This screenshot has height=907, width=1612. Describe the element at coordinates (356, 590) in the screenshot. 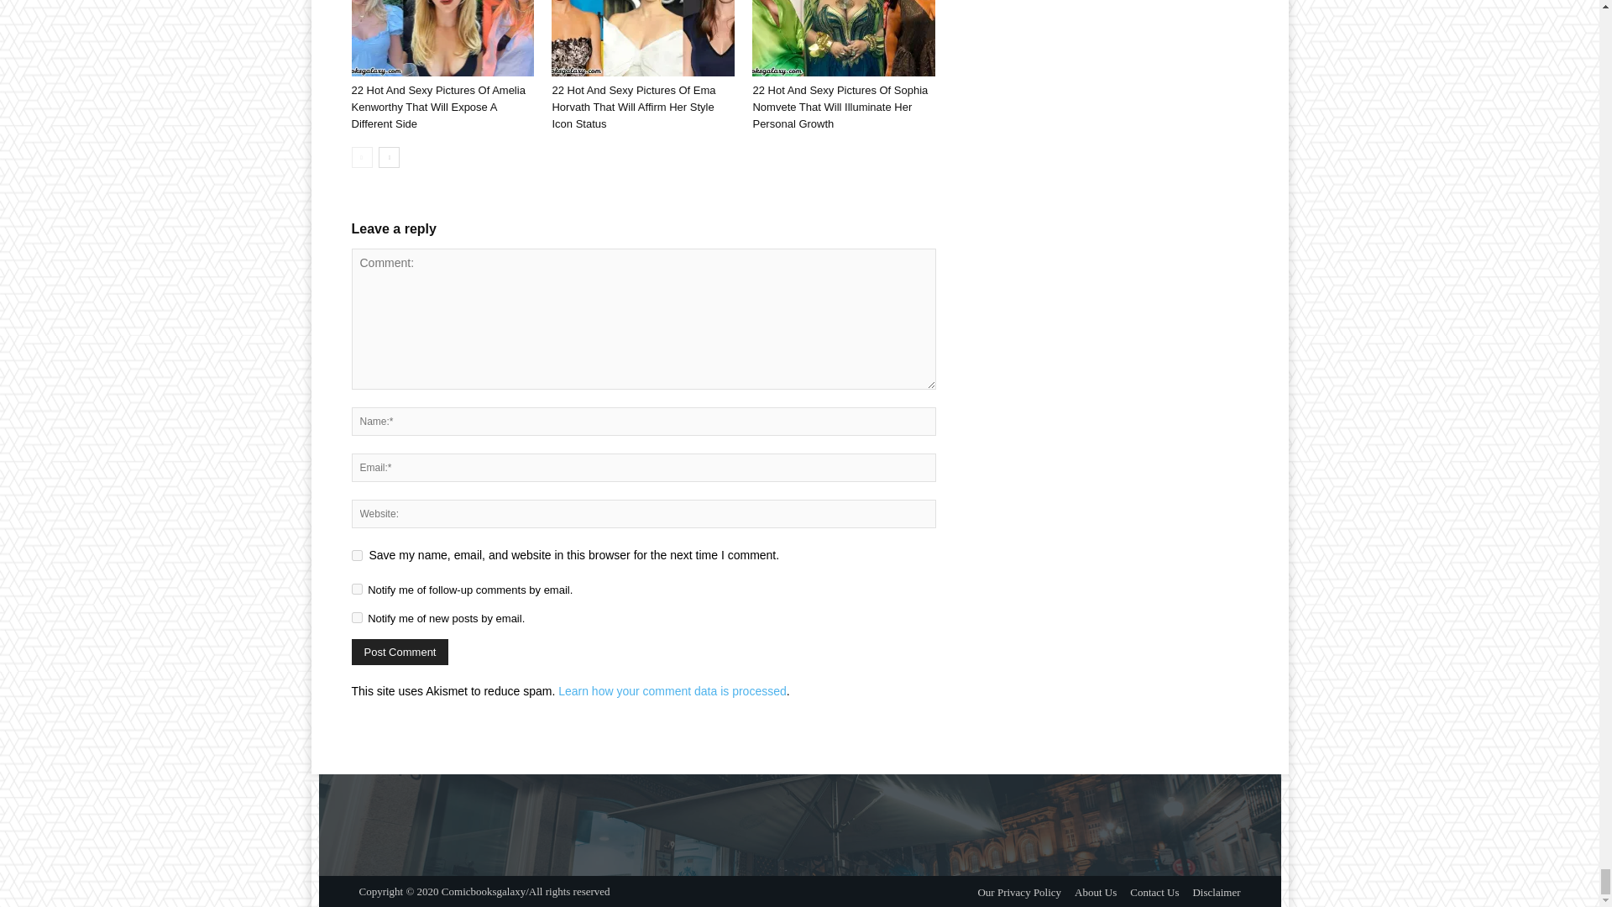

I see `subscribe` at that location.